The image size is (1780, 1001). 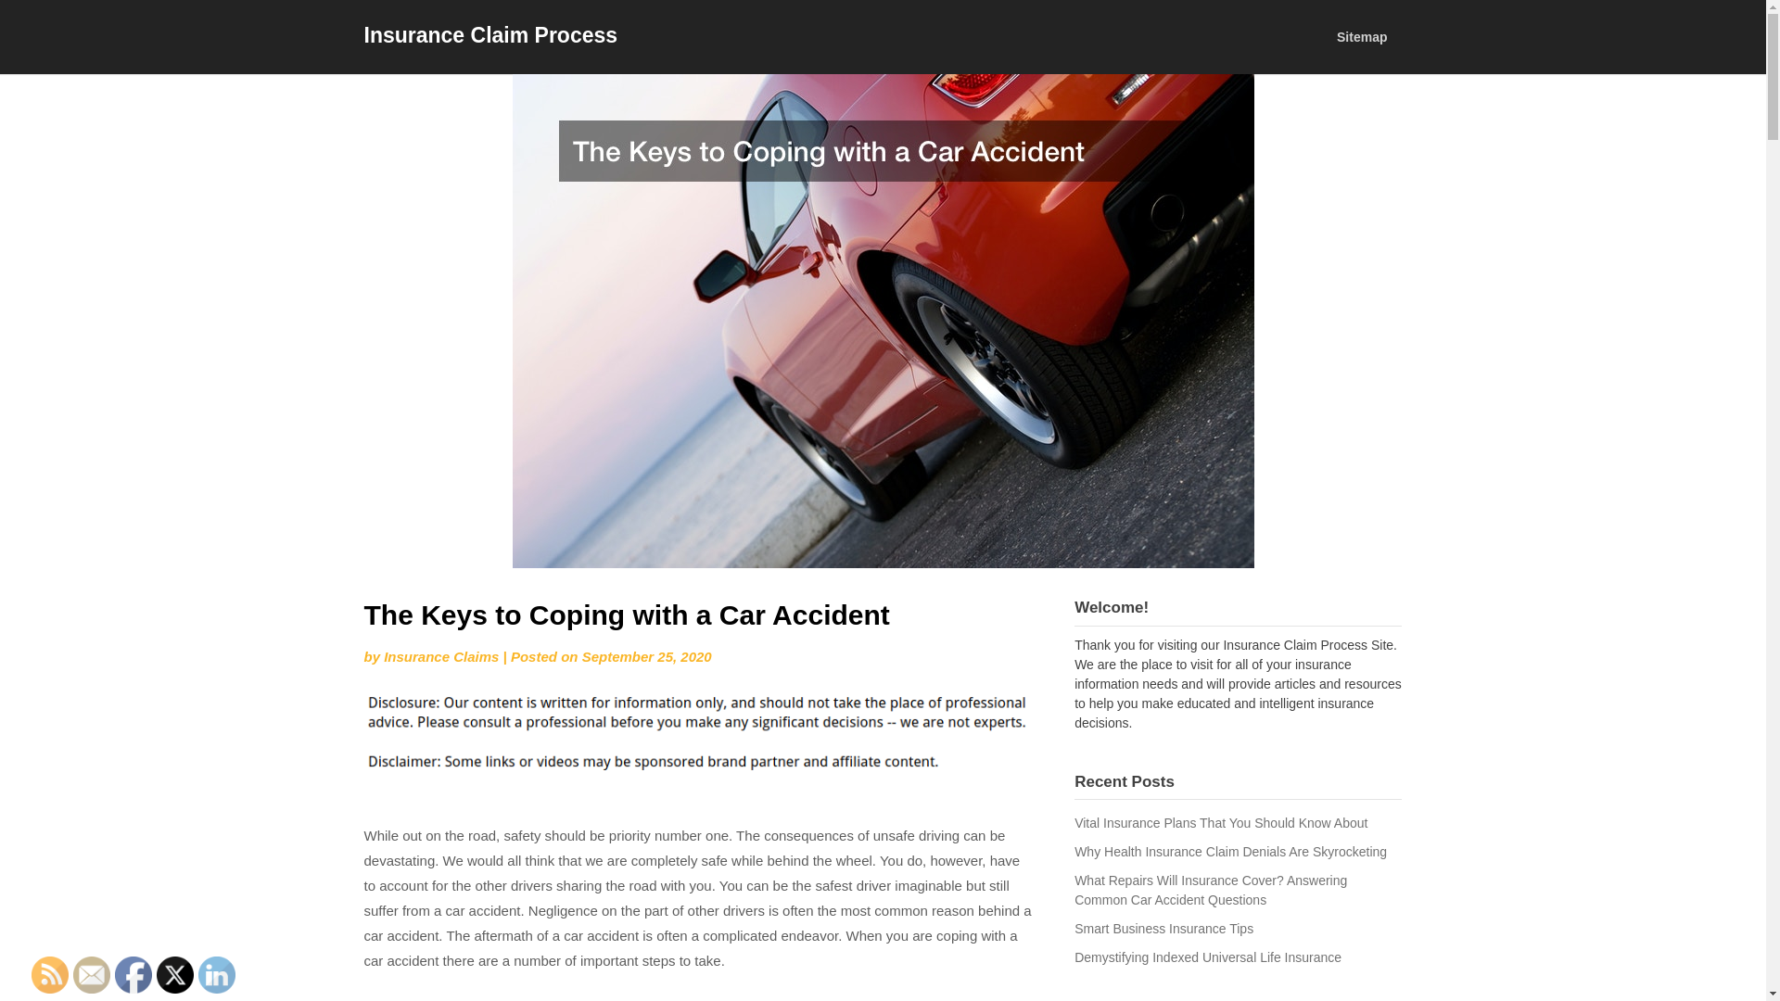 What do you see at coordinates (489, 34) in the screenshot?
I see `Insurance Claim Process` at bounding box center [489, 34].